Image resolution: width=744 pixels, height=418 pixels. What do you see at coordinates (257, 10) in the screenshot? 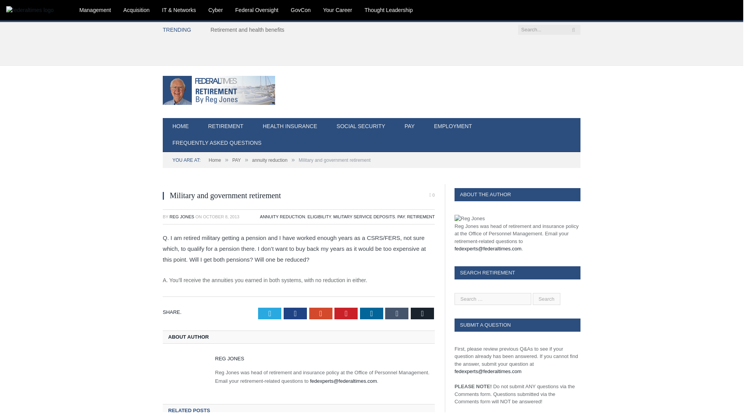
I see `Federal Oversight` at bounding box center [257, 10].